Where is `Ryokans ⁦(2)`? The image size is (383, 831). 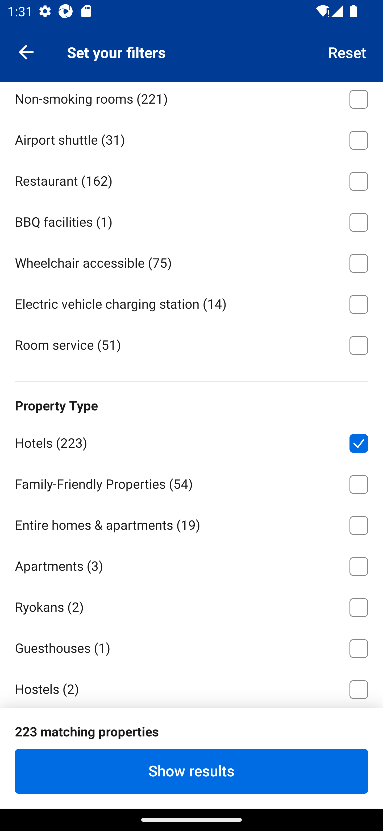 Ryokans ⁦(2) is located at coordinates (191, 606).